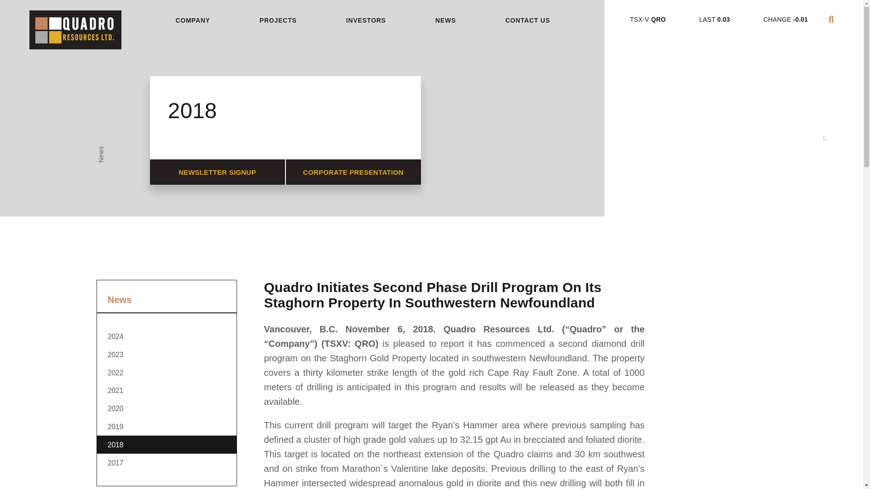 This screenshot has width=870, height=489. Describe the element at coordinates (199, 172) in the screenshot. I see `NEWSLETTER SIGNUP` at that location.